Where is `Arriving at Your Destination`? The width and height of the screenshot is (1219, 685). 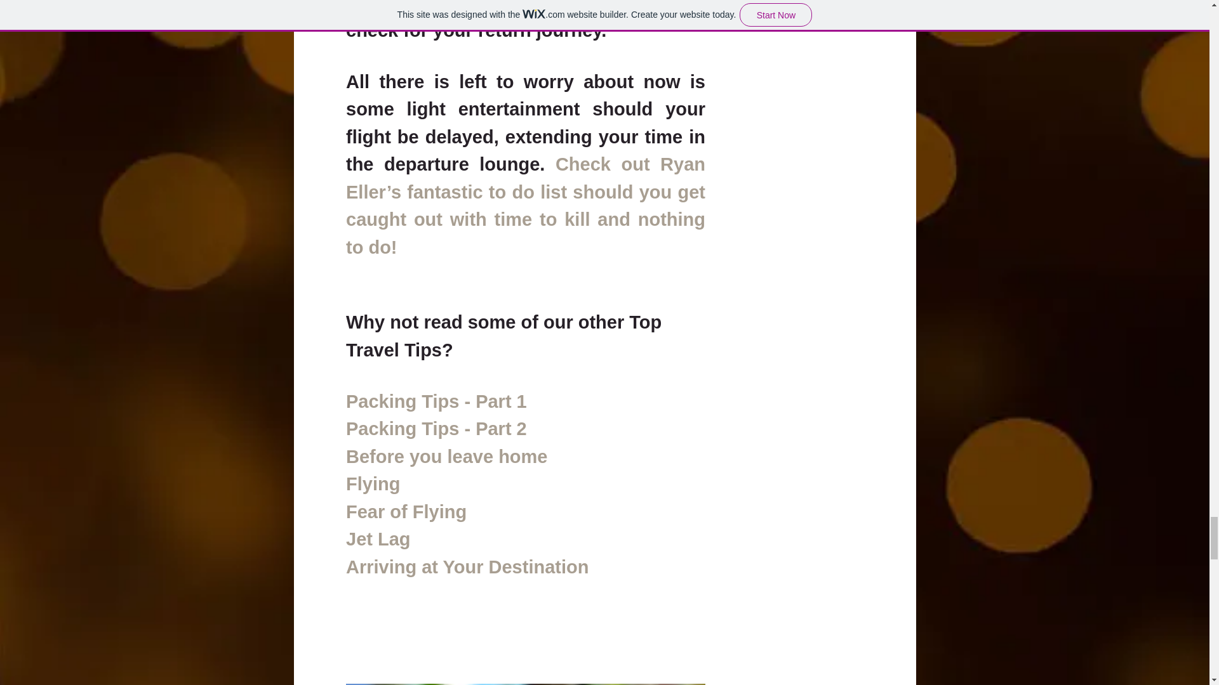
Arriving at Your Destination is located at coordinates (466, 567).